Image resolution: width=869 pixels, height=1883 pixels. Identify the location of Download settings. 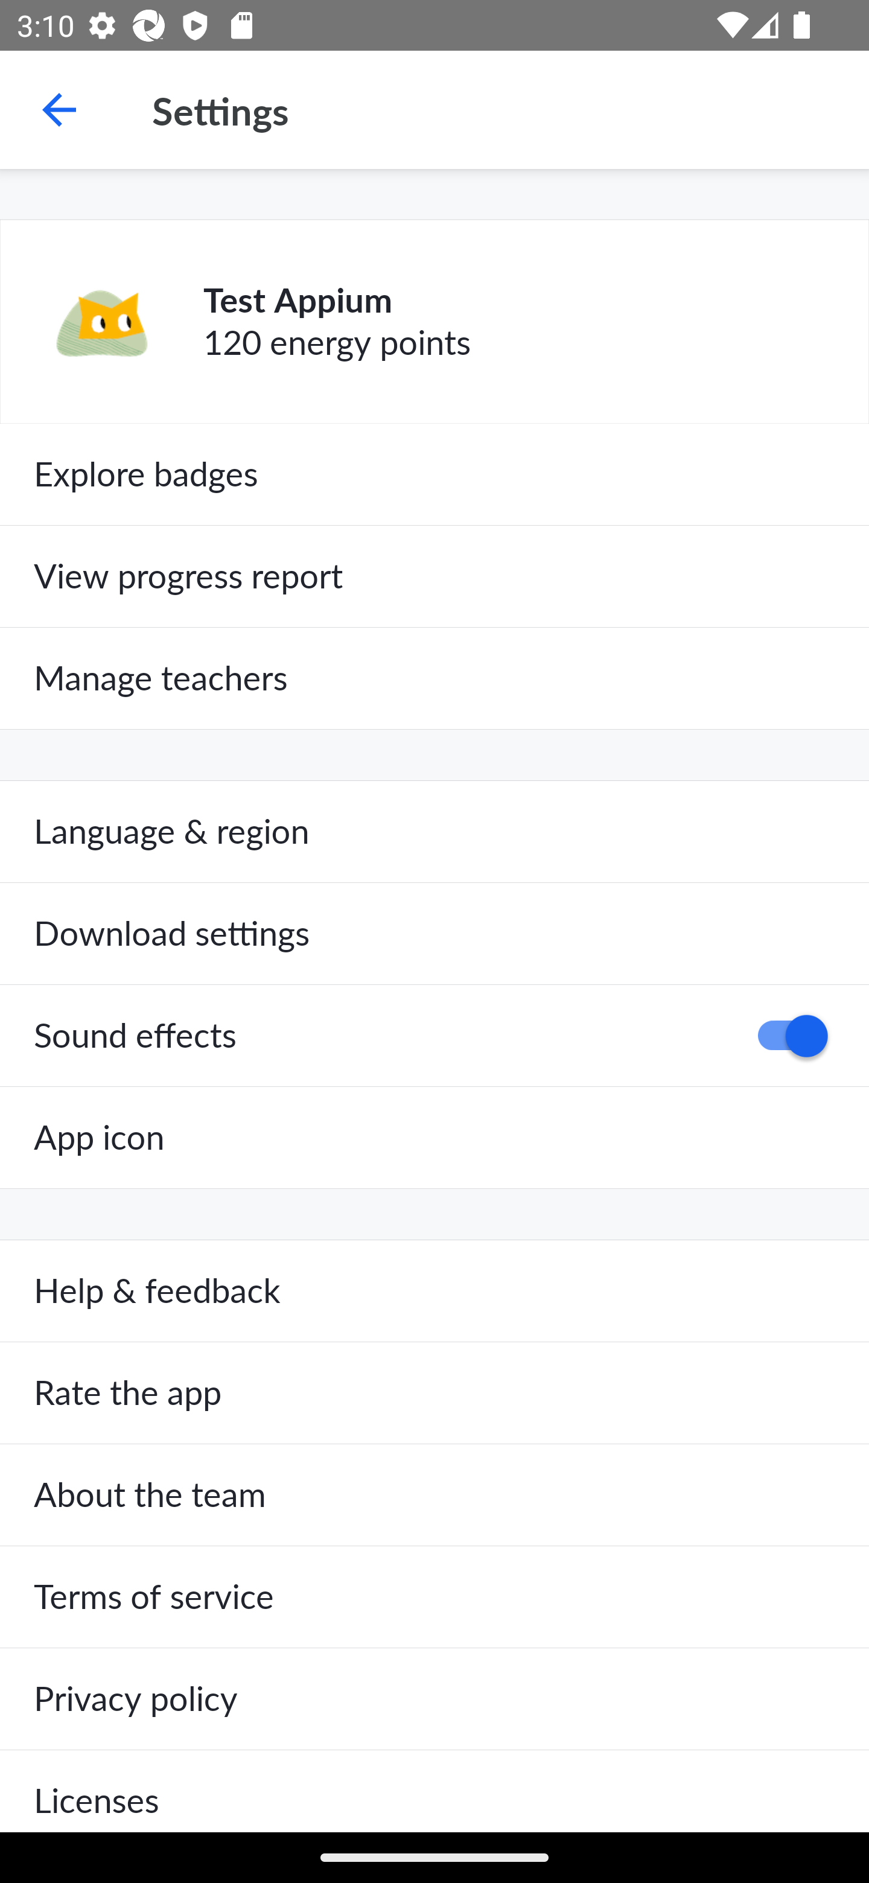
(434, 934).